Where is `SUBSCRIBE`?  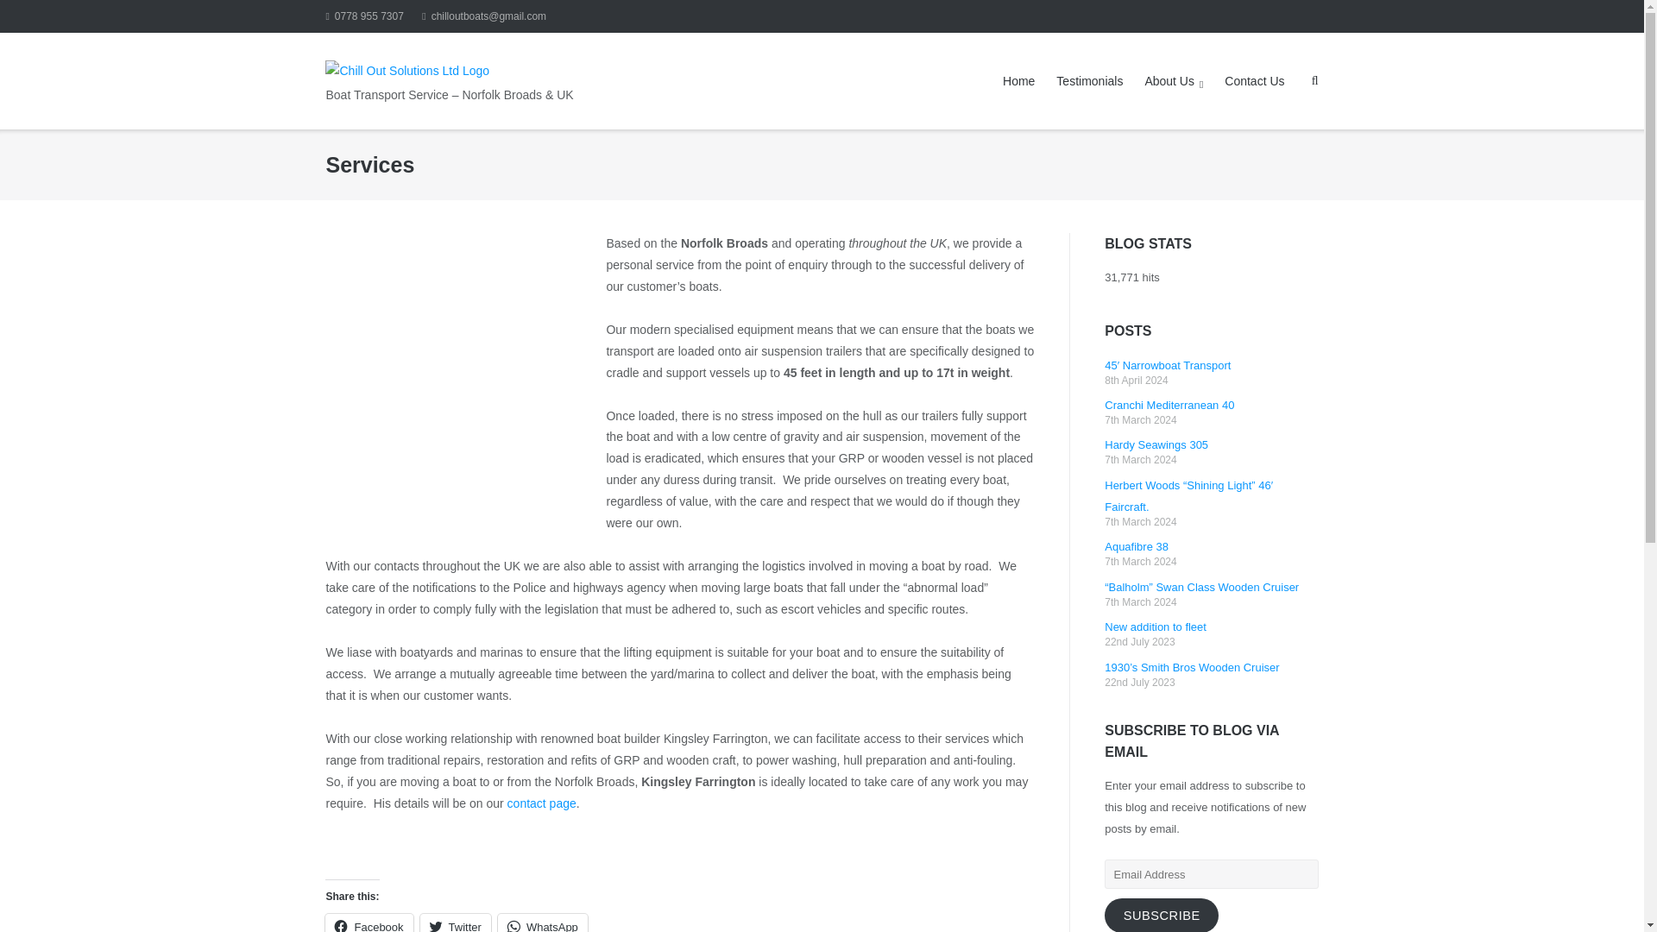
SUBSCRIBE is located at coordinates (1162, 915).